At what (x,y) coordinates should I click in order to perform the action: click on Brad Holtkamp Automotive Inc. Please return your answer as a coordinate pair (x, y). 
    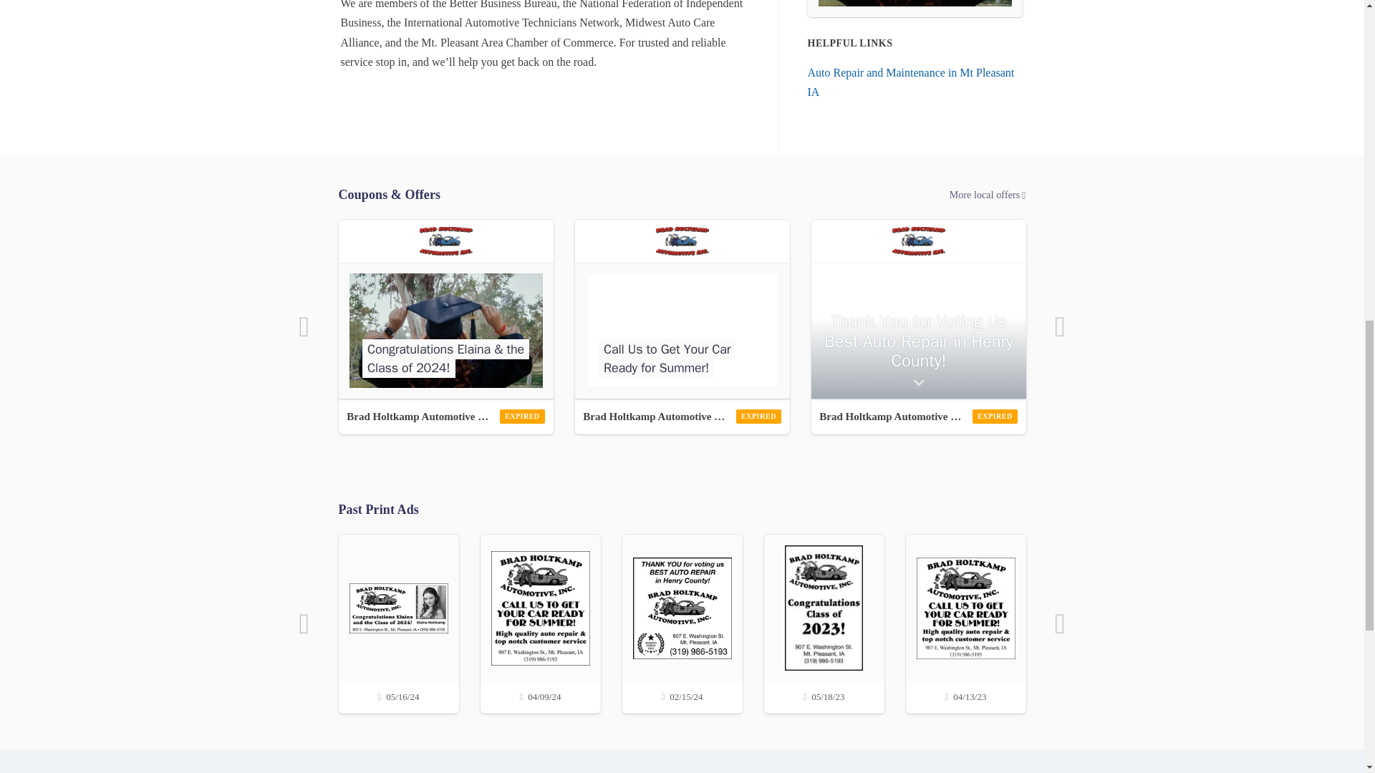
    Looking at the image, I should click on (918, 417).